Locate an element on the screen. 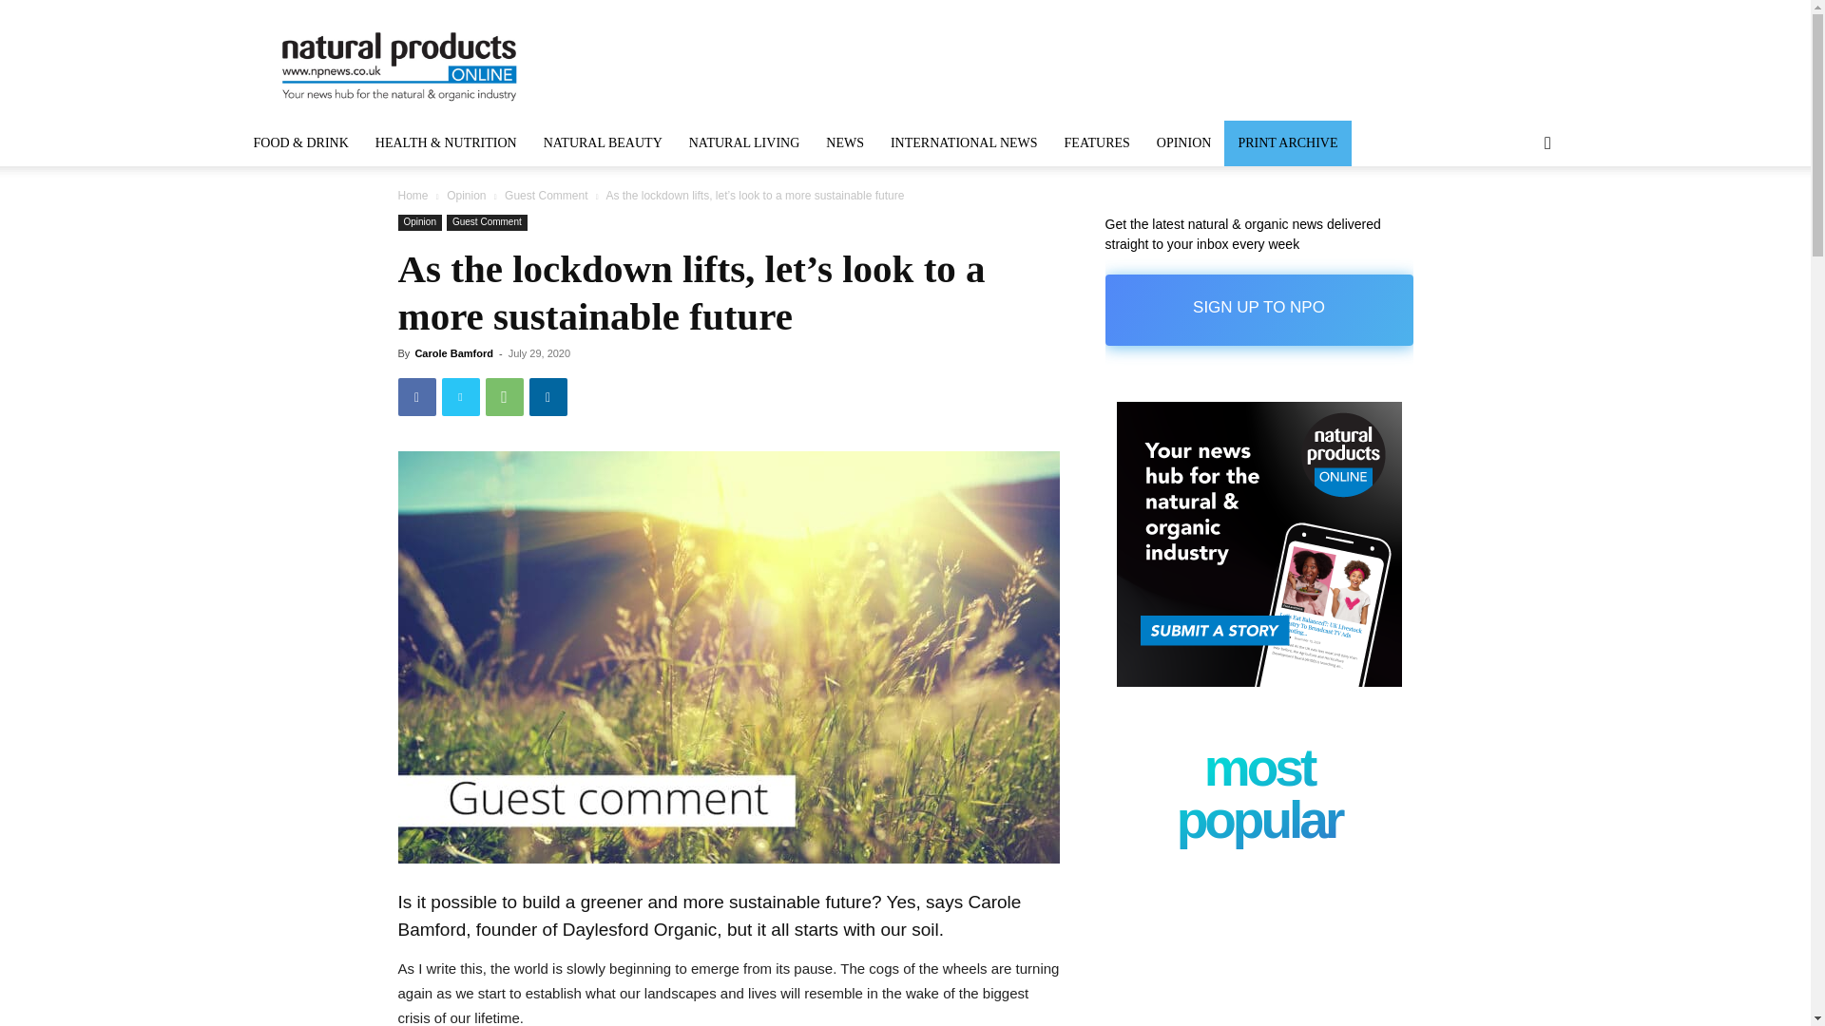 Image resolution: width=1825 pixels, height=1026 pixels. FEATURES is located at coordinates (1097, 142).